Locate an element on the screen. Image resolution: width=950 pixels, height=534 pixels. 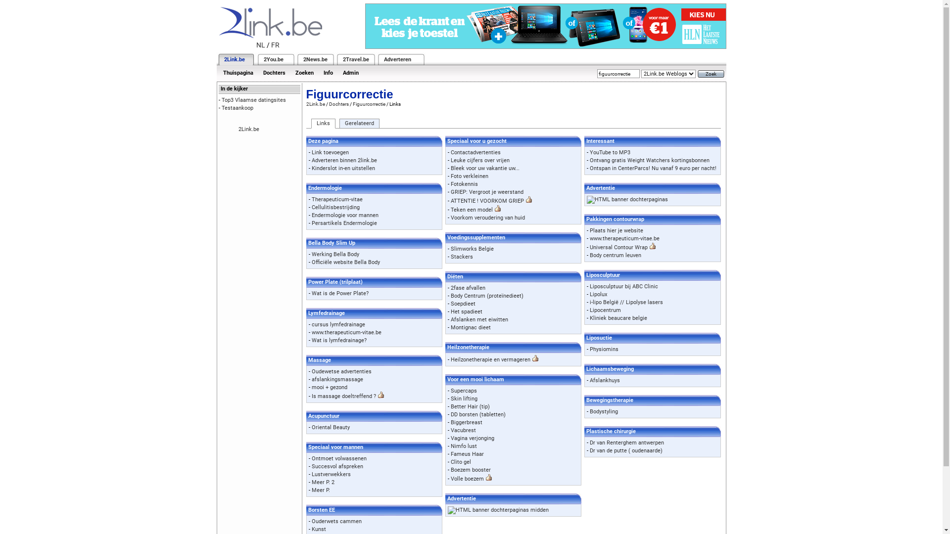
ATTENTIE ! VOORKOM GRIEP is located at coordinates (487, 201).